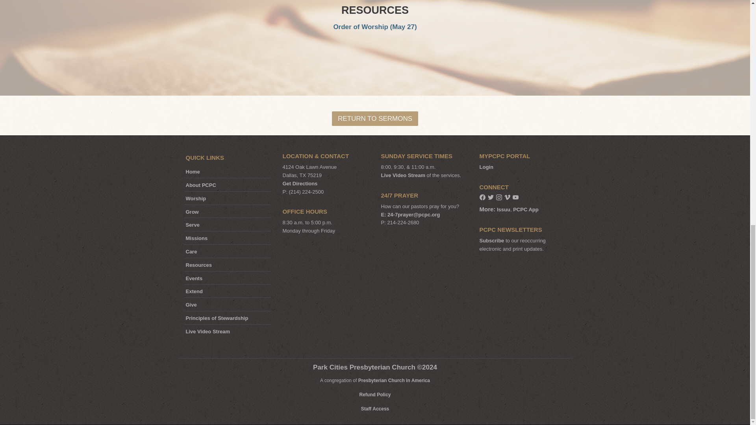 The height and width of the screenshot is (425, 756). Describe the element at coordinates (498, 198) in the screenshot. I see `Instagram` at that location.